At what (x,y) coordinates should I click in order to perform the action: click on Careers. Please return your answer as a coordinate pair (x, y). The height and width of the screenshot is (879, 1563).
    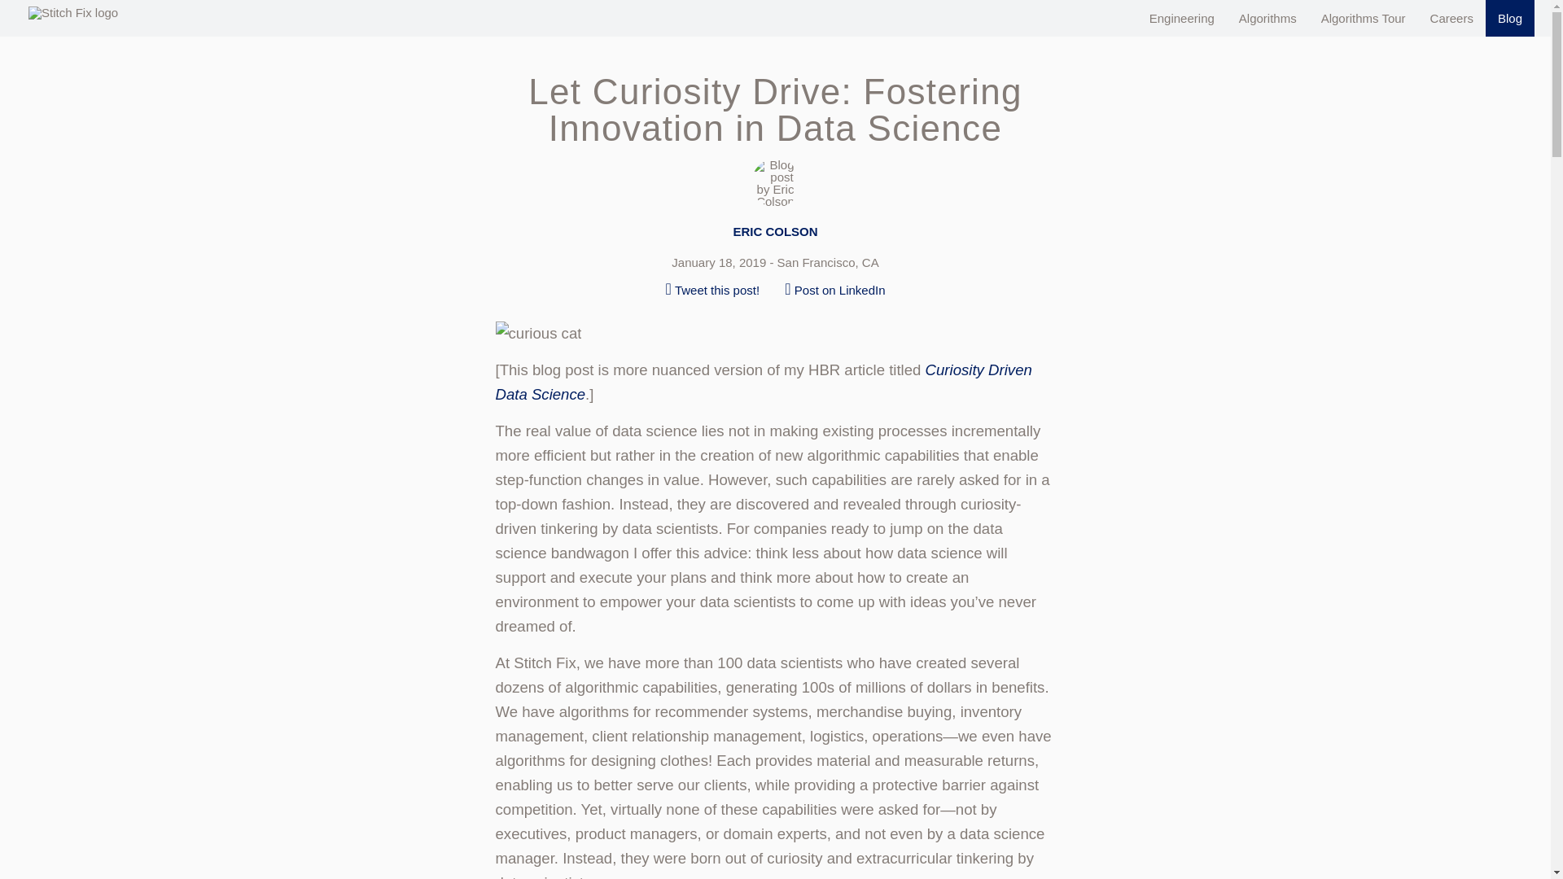
    Looking at the image, I should click on (1451, 18).